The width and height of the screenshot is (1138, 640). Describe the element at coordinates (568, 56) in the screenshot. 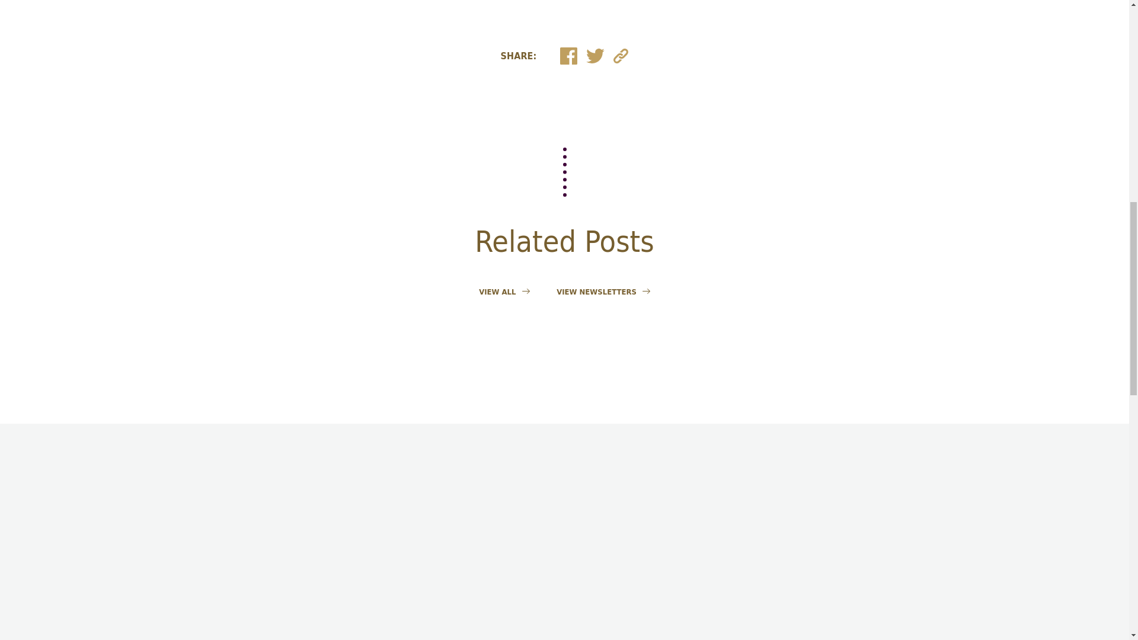

I see `Share on Facebook` at that location.